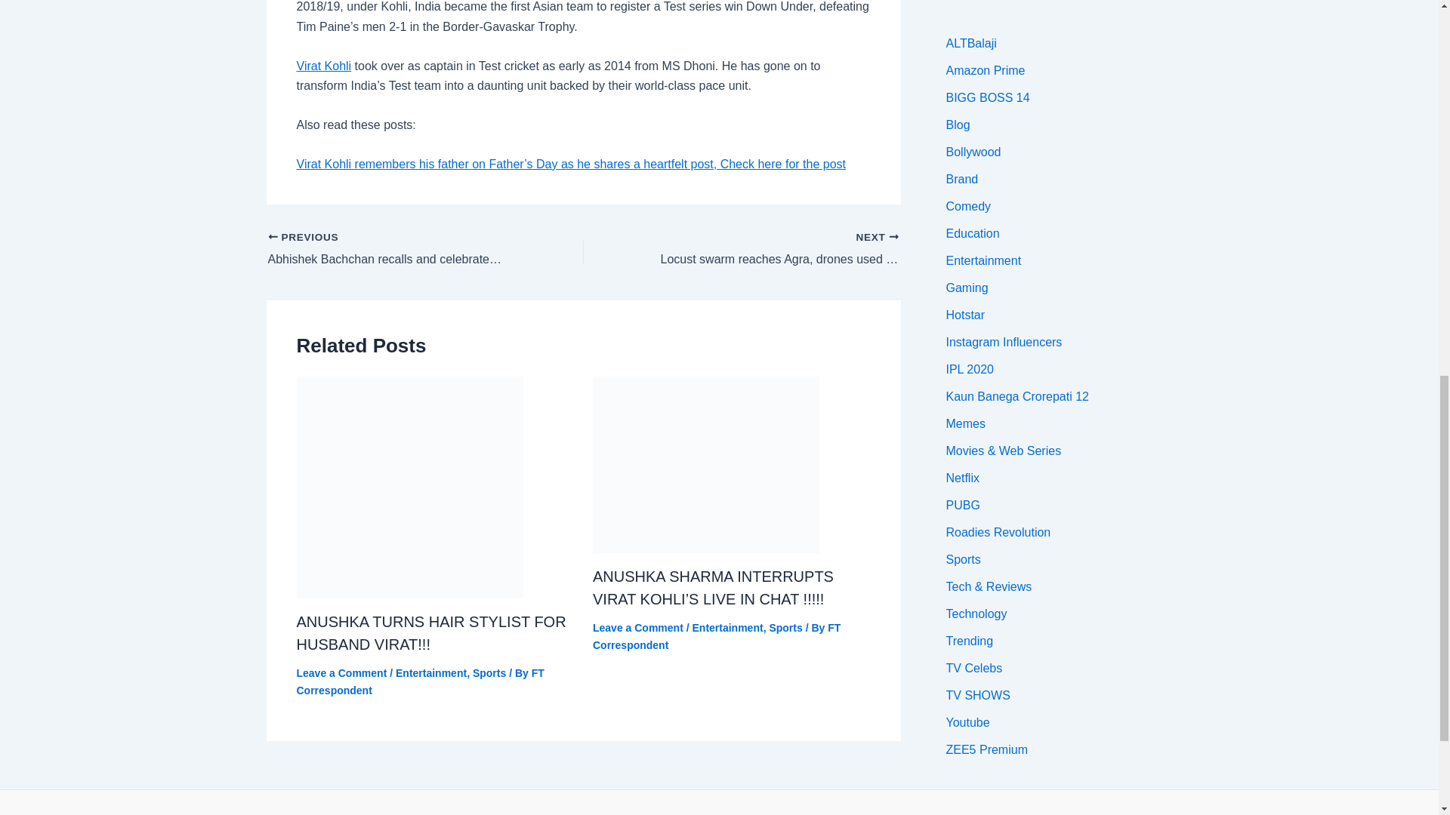 Image resolution: width=1450 pixels, height=815 pixels. Describe the element at coordinates (341, 673) in the screenshot. I see `Leave a Comment` at that location.